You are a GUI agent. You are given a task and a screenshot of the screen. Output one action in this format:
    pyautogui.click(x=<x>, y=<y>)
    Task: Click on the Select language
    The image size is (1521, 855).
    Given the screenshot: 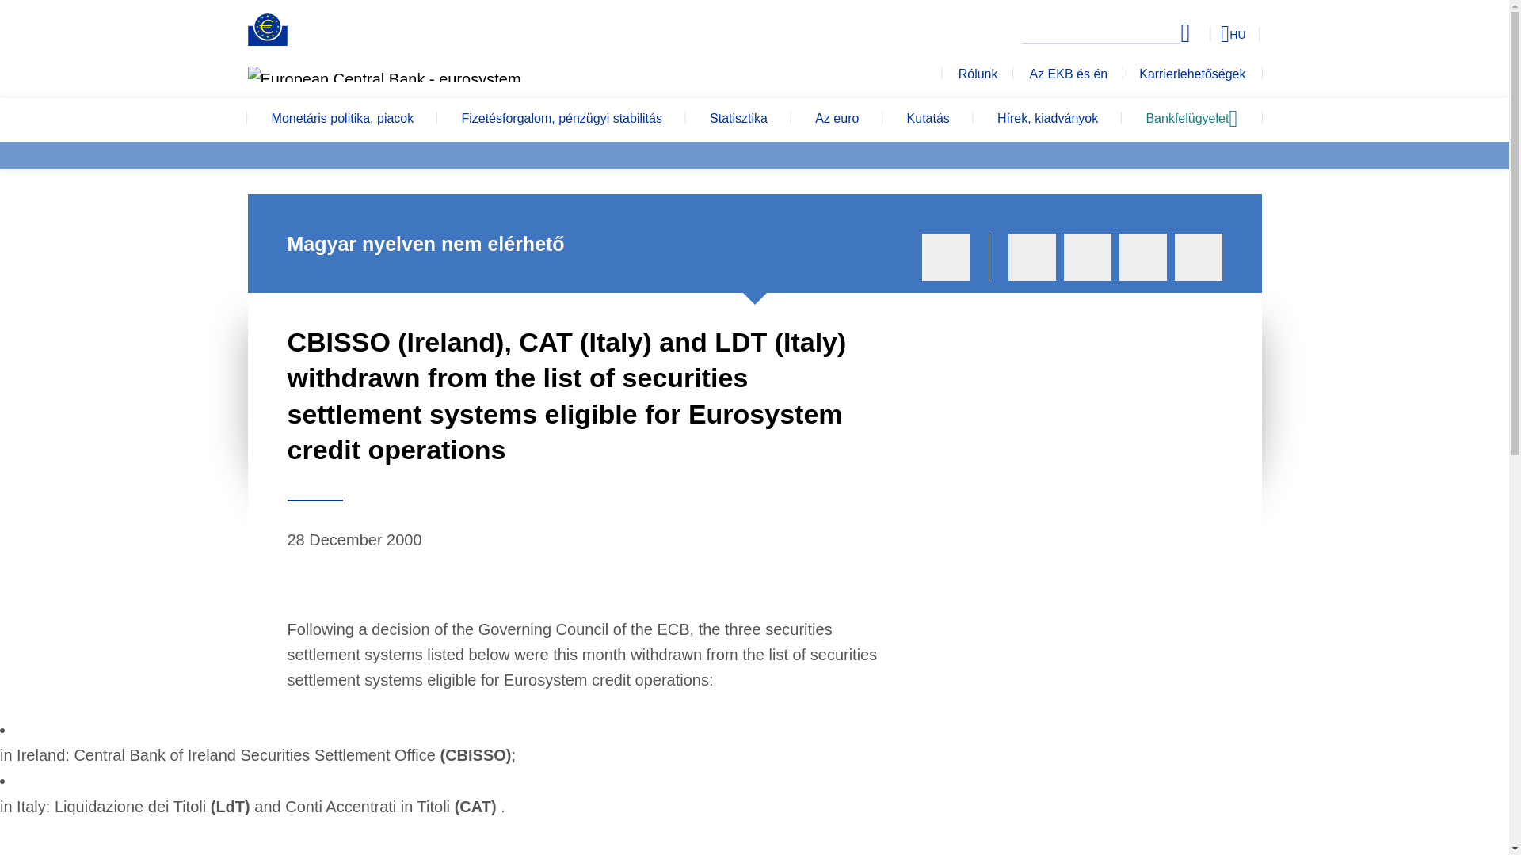 What is the action you would take?
    pyautogui.click(x=1205, y=33)
    